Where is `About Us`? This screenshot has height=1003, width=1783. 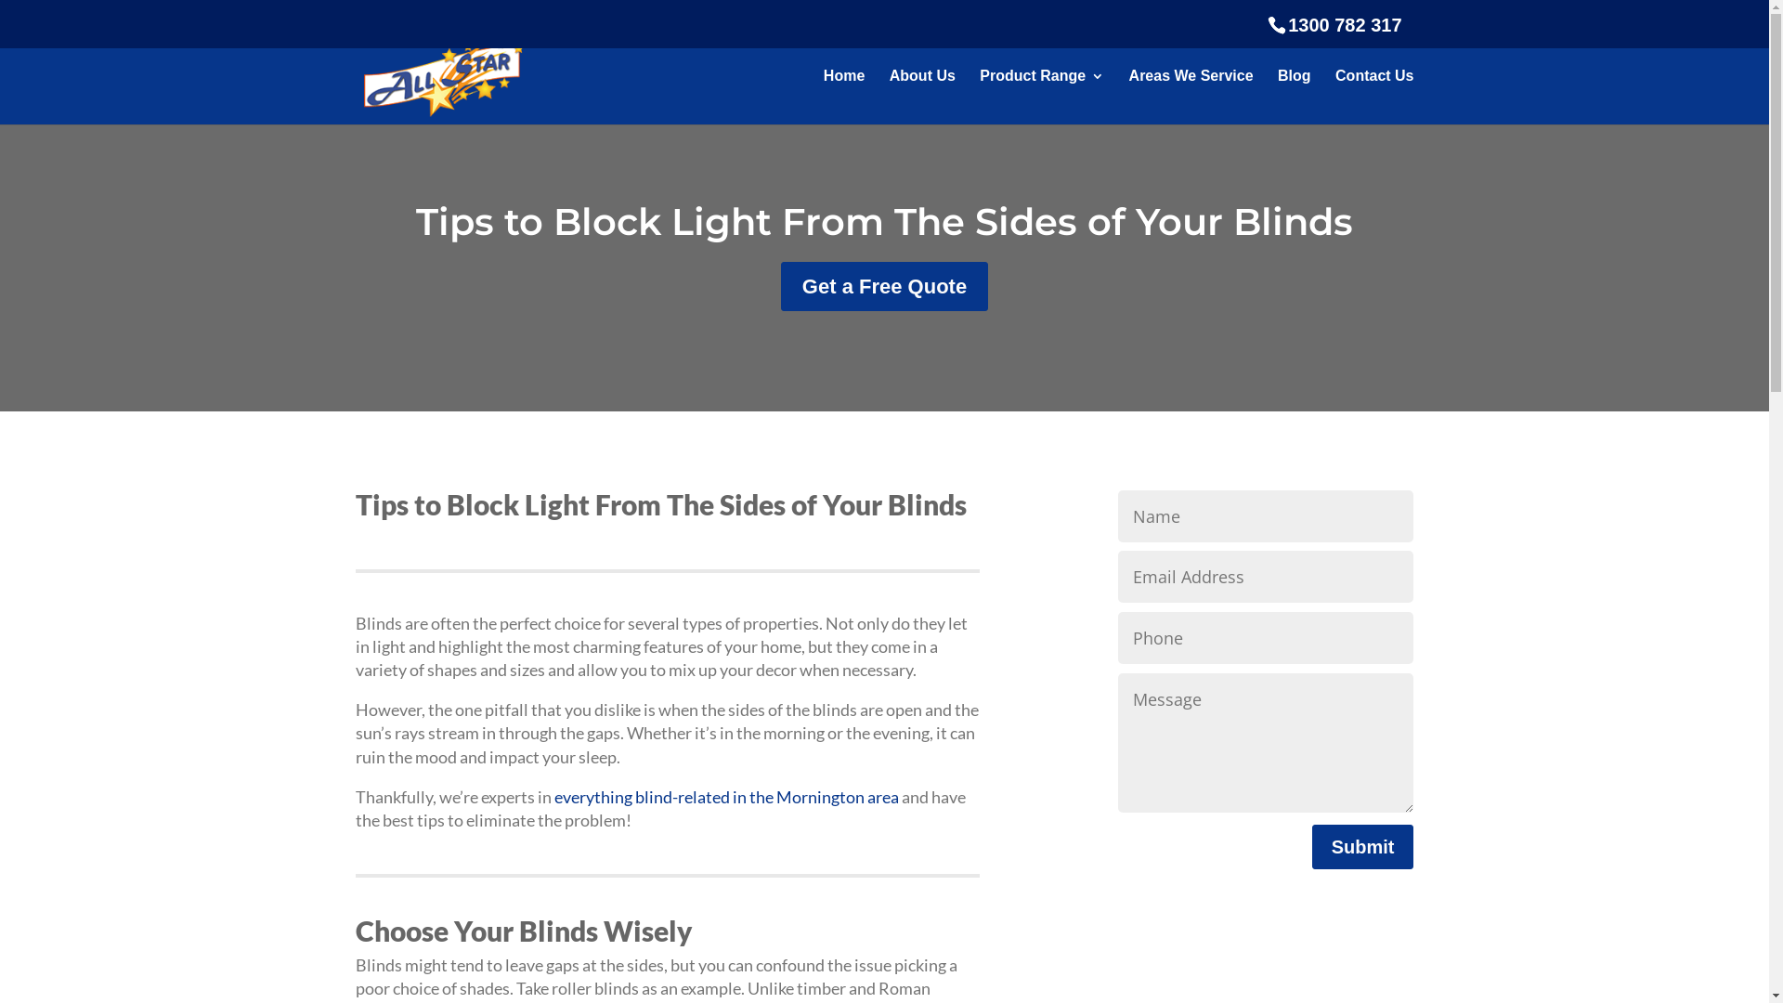 About Us is located at coordinates (923, 97).